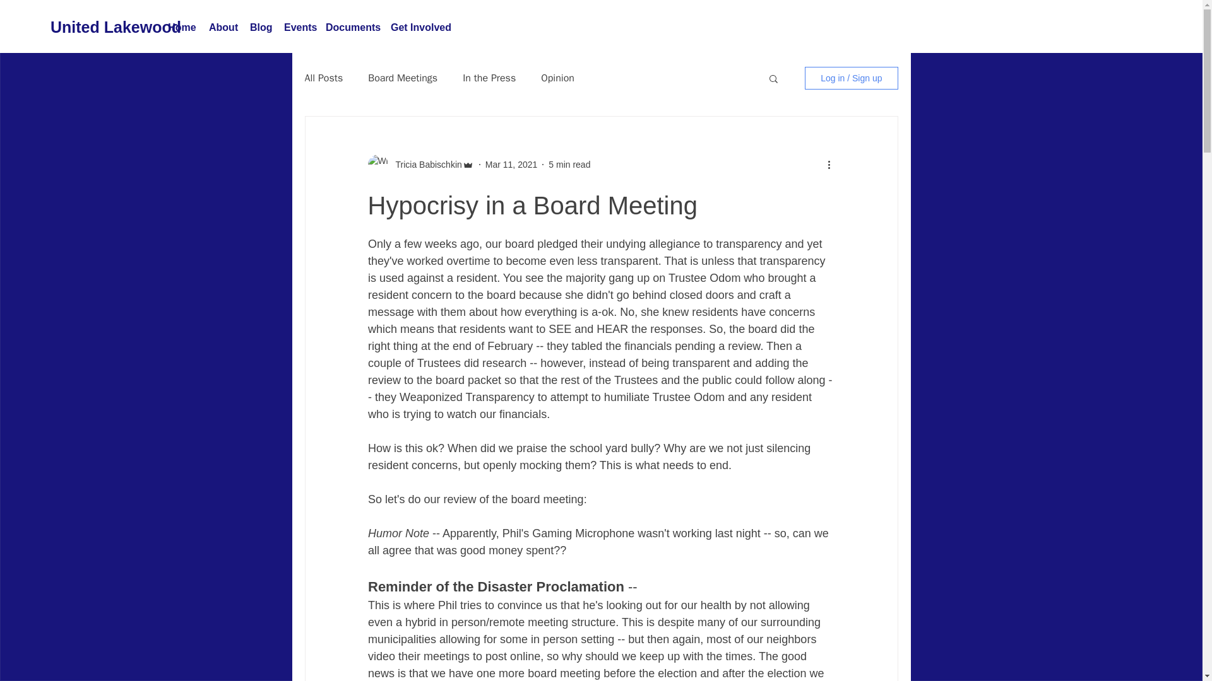 The image size is (1212, 681). What do you see at coordinates (352, 28) in the screenshot?
I see `Documents` at bounding box center [352, 28].